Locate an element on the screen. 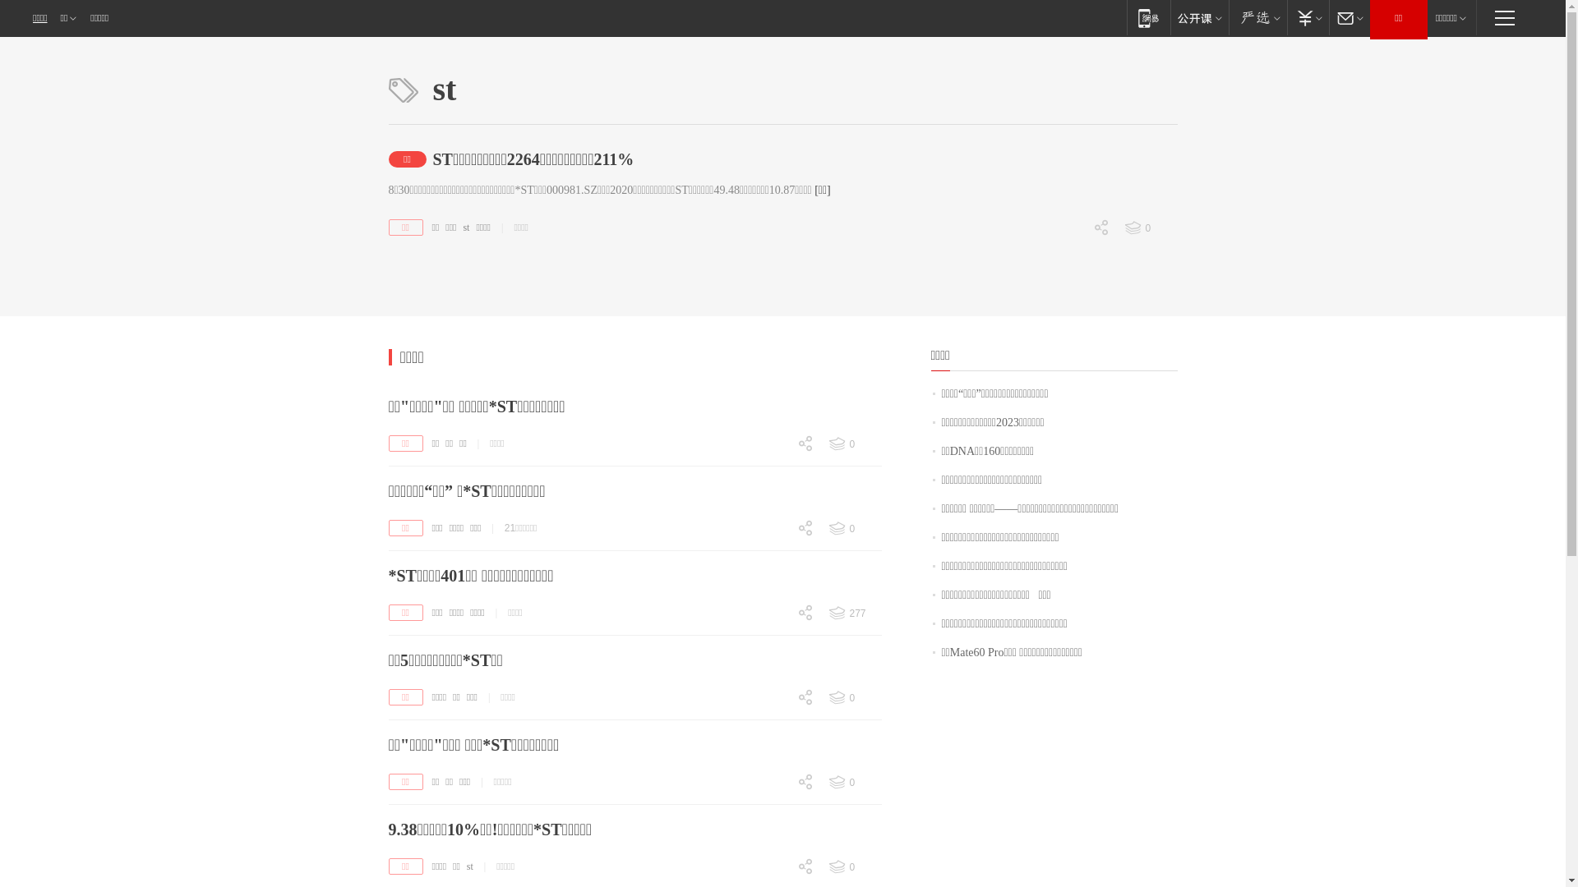  0 is located at coordinates (773, 812).